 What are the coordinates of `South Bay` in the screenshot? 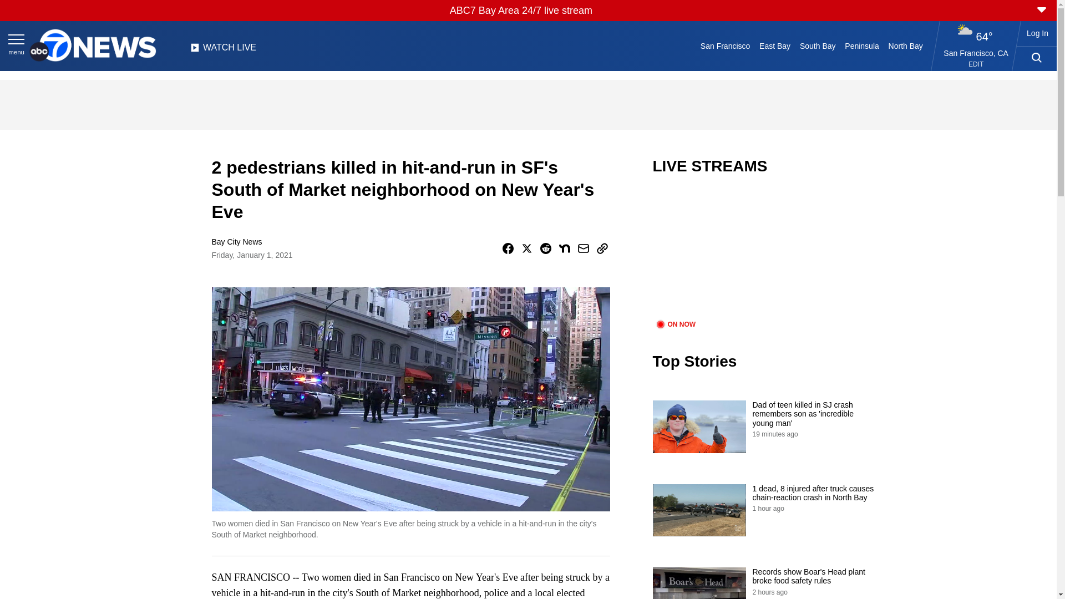 It's located at (818, 45).